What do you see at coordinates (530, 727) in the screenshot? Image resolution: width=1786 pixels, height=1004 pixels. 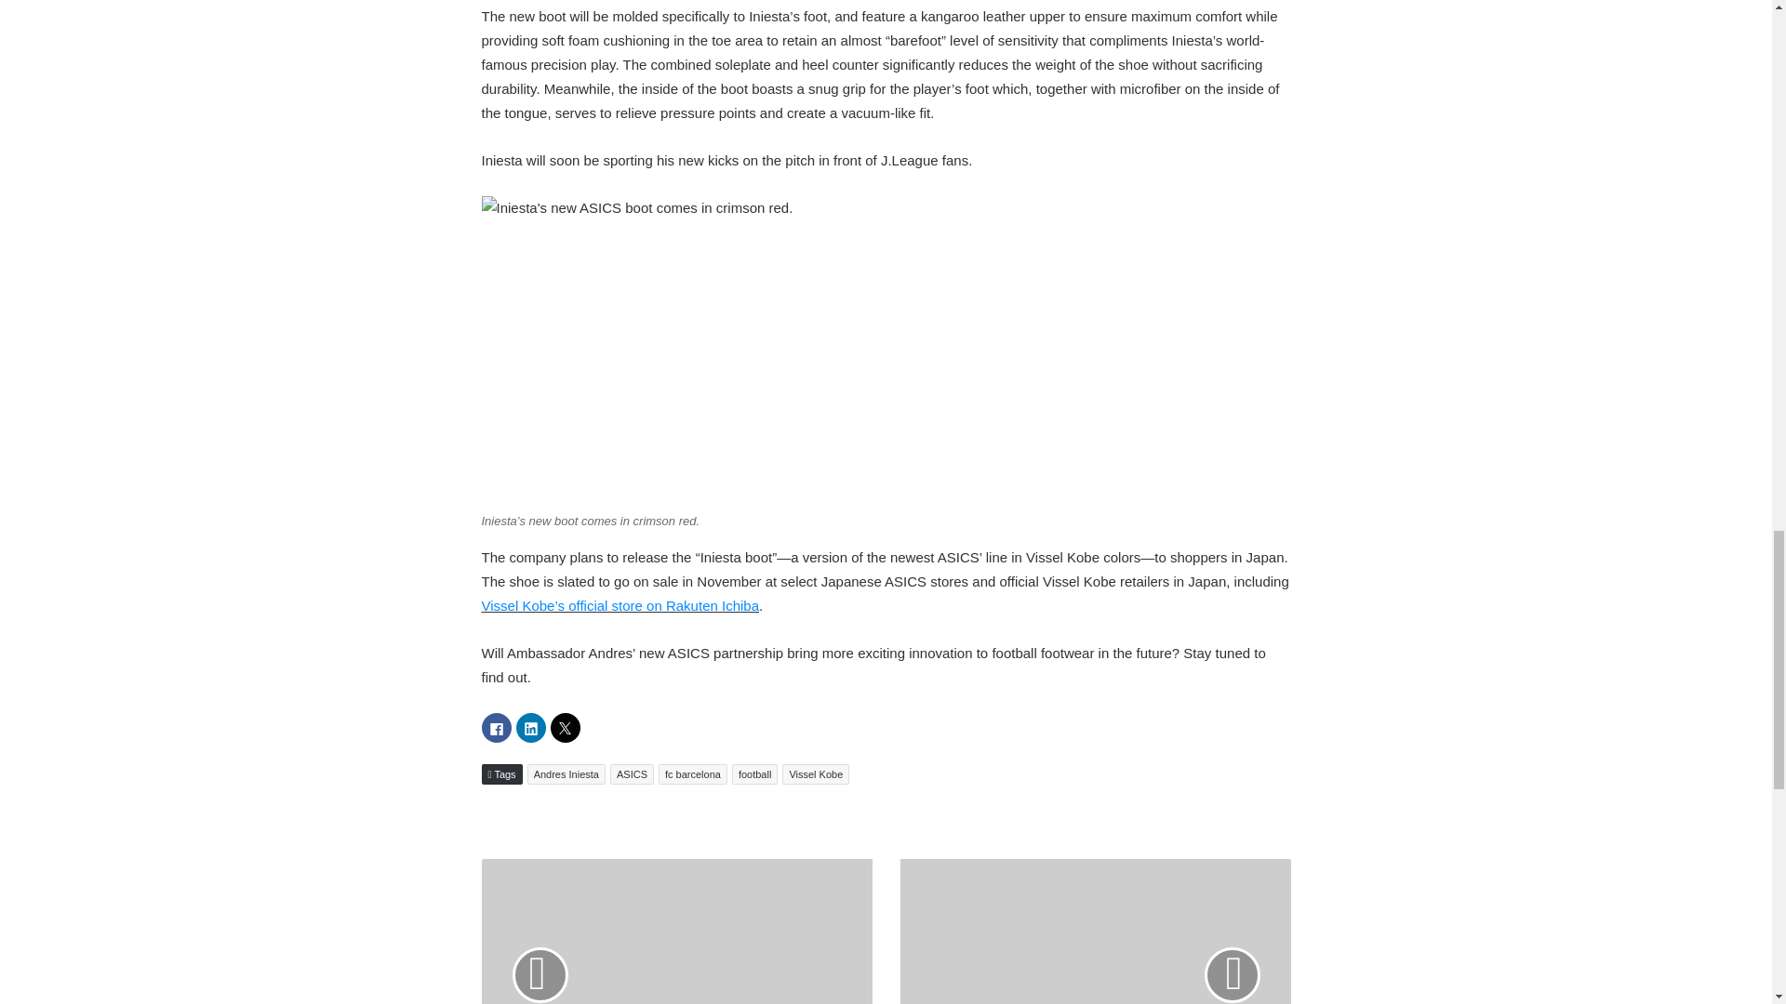 I see `Click to share on LinkedIn` at bounding box center [530, 727].